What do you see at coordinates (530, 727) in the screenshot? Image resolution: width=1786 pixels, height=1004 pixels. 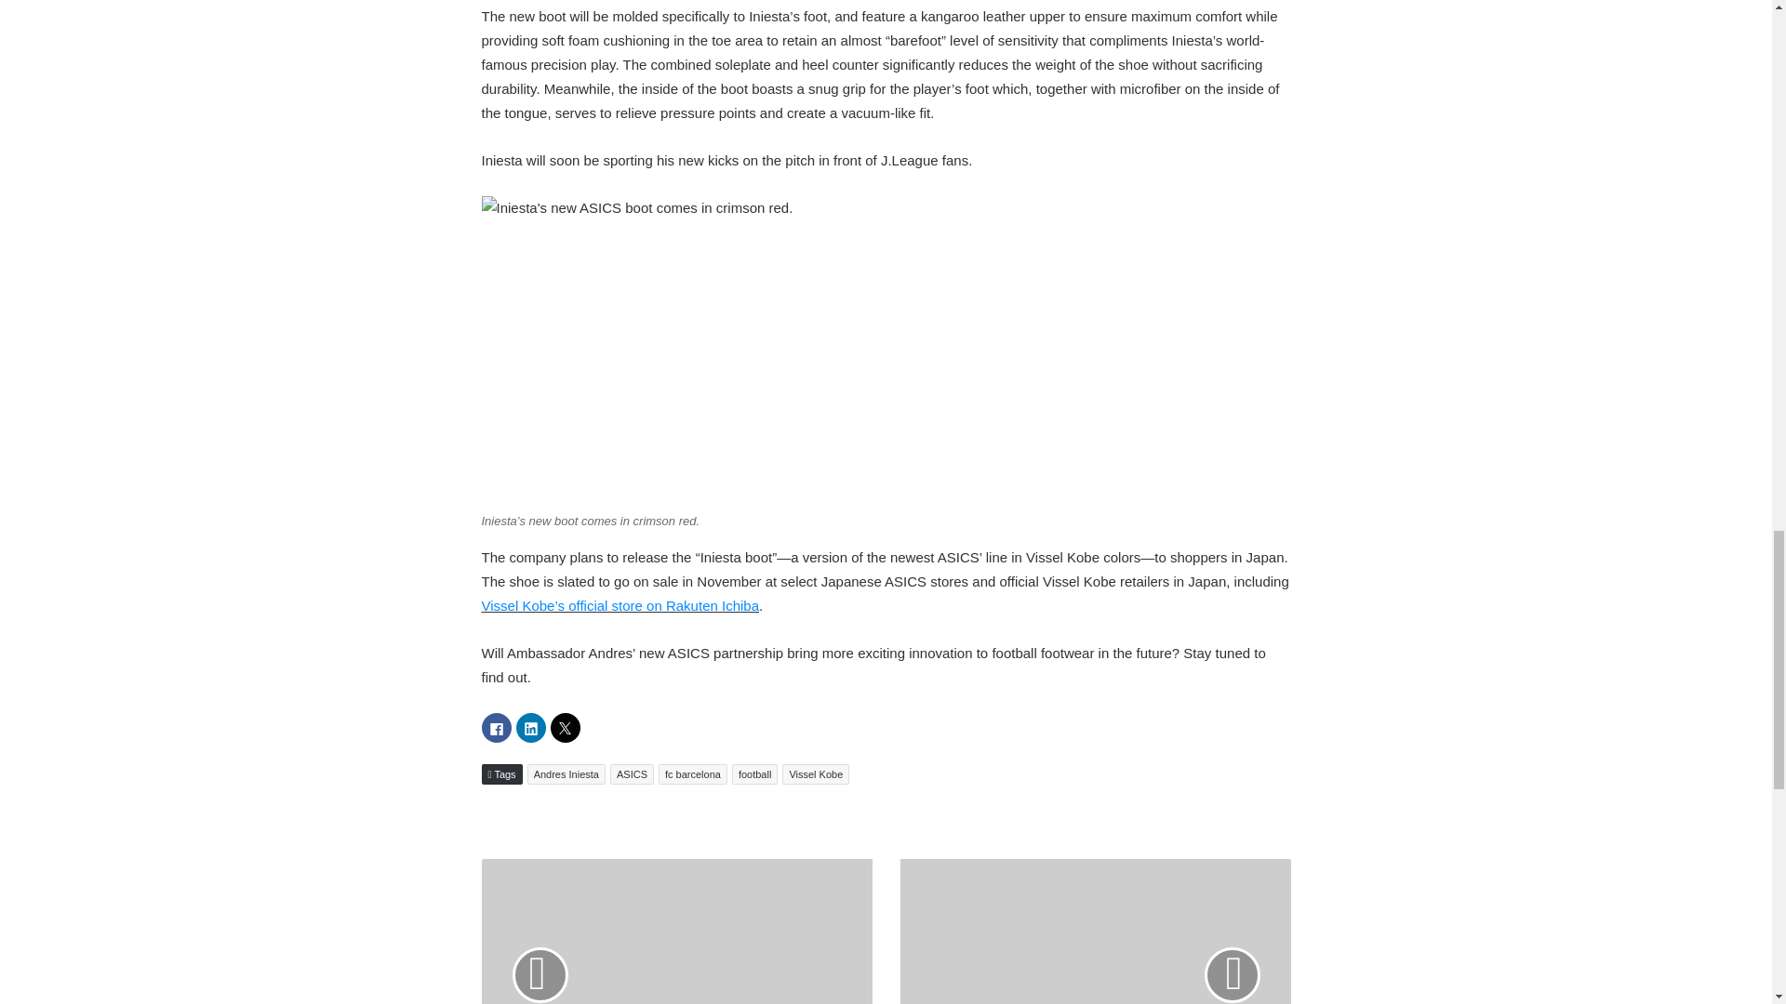 I see `Click to share on LinkedIn` at bounding box center [530, 727].